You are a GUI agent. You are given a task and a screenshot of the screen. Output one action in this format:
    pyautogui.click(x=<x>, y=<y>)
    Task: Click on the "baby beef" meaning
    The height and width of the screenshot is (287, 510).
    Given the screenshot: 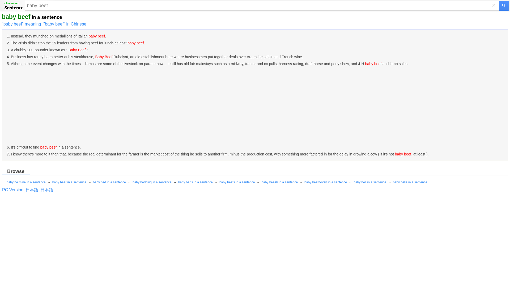 What is the action you would take?
    pyautogui.click(x=21, y=24)
    